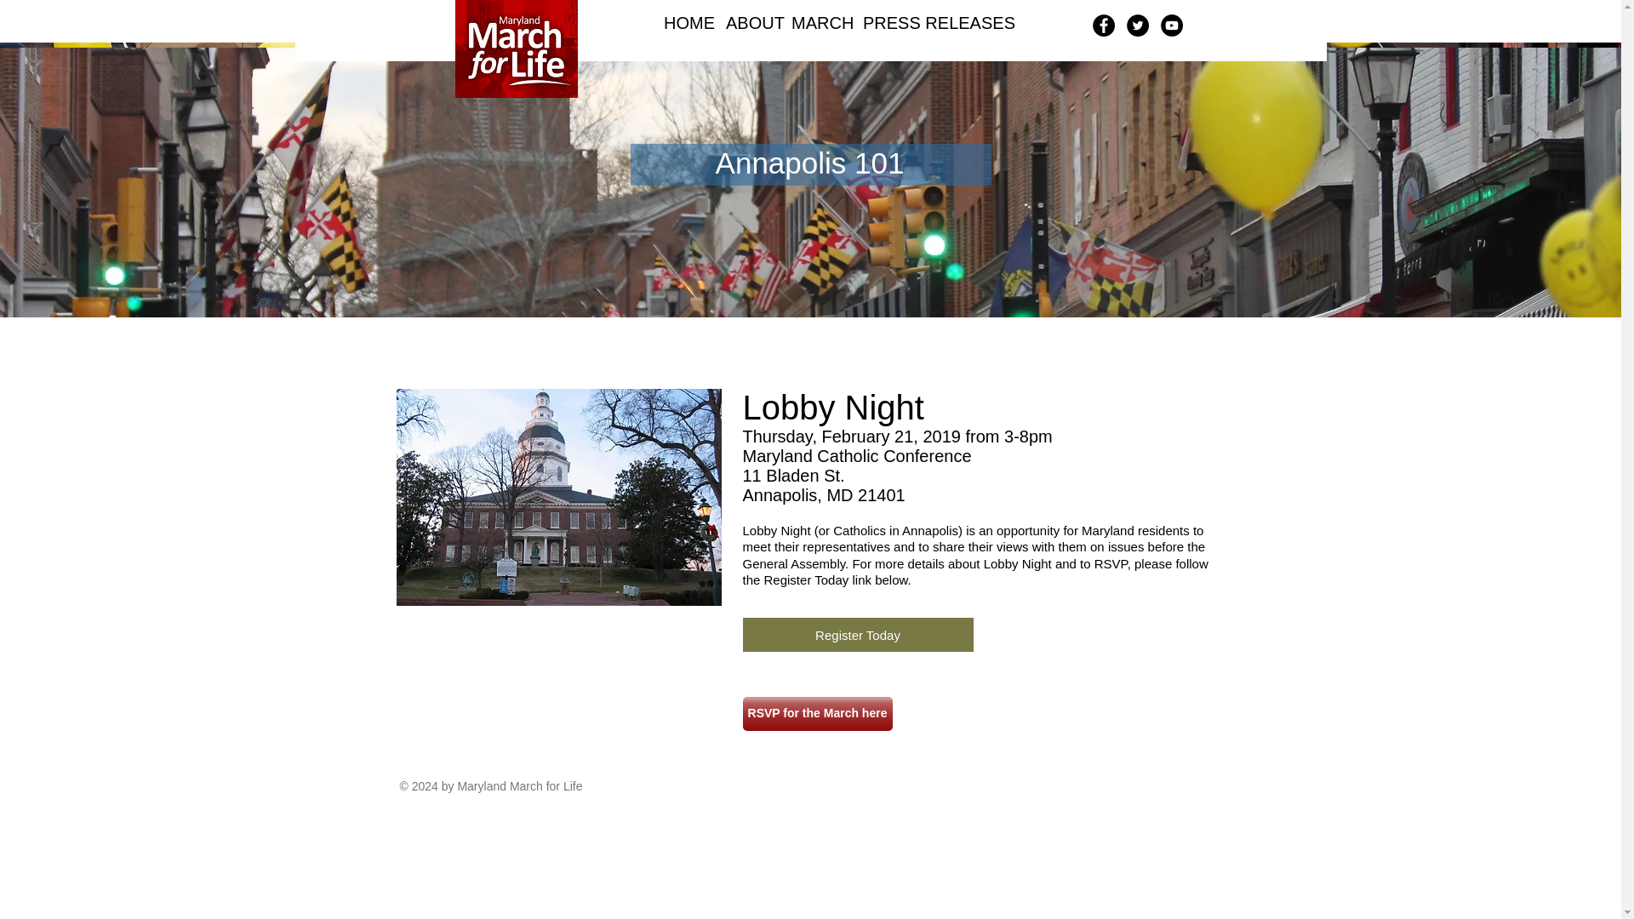  I want to click on Log In, so click(1172, 65).